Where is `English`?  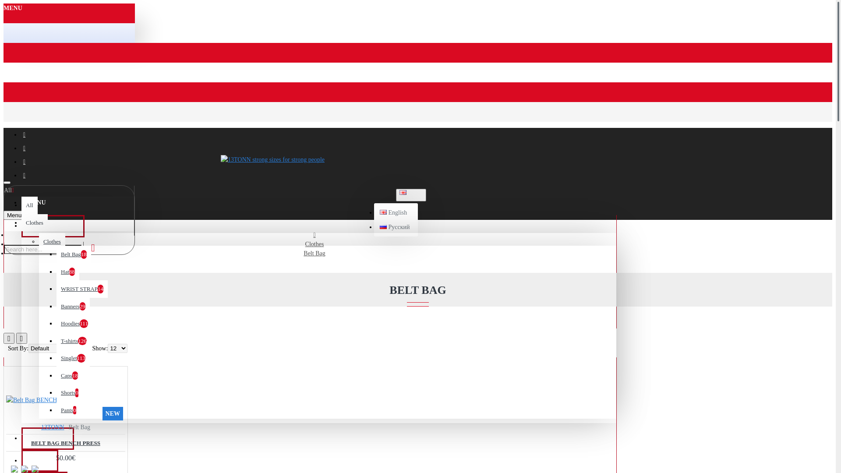
English is located at coordinates (383, 212).